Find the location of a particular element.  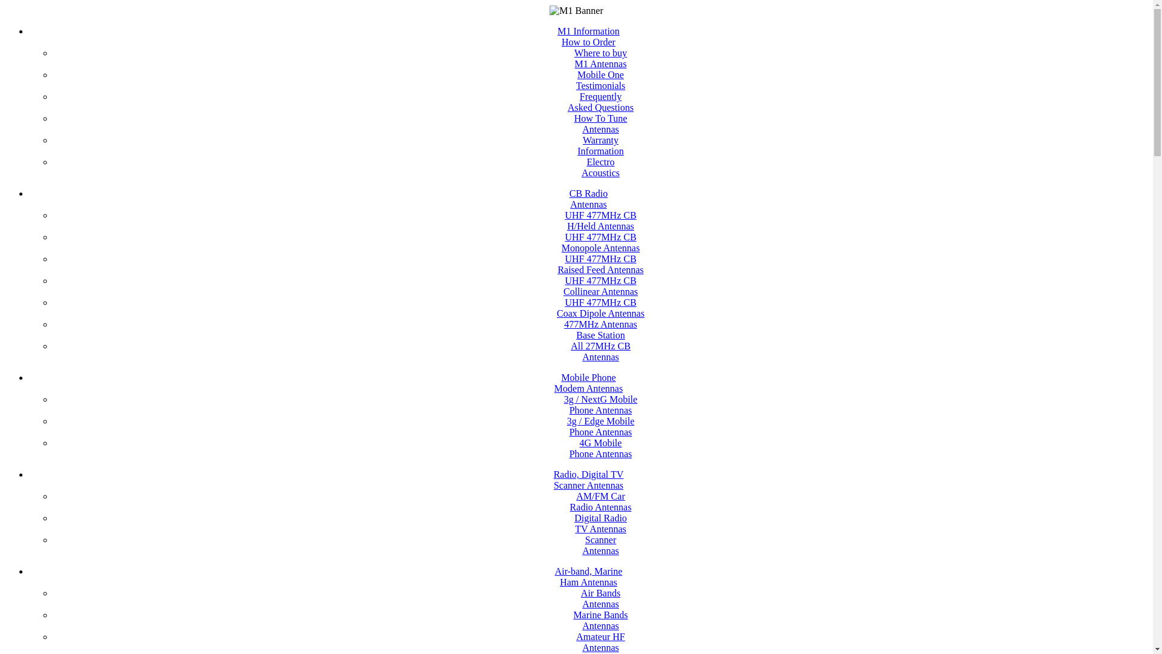

Radio, Digital TV
Scanner Antennas is located at coordinates (589, 480).